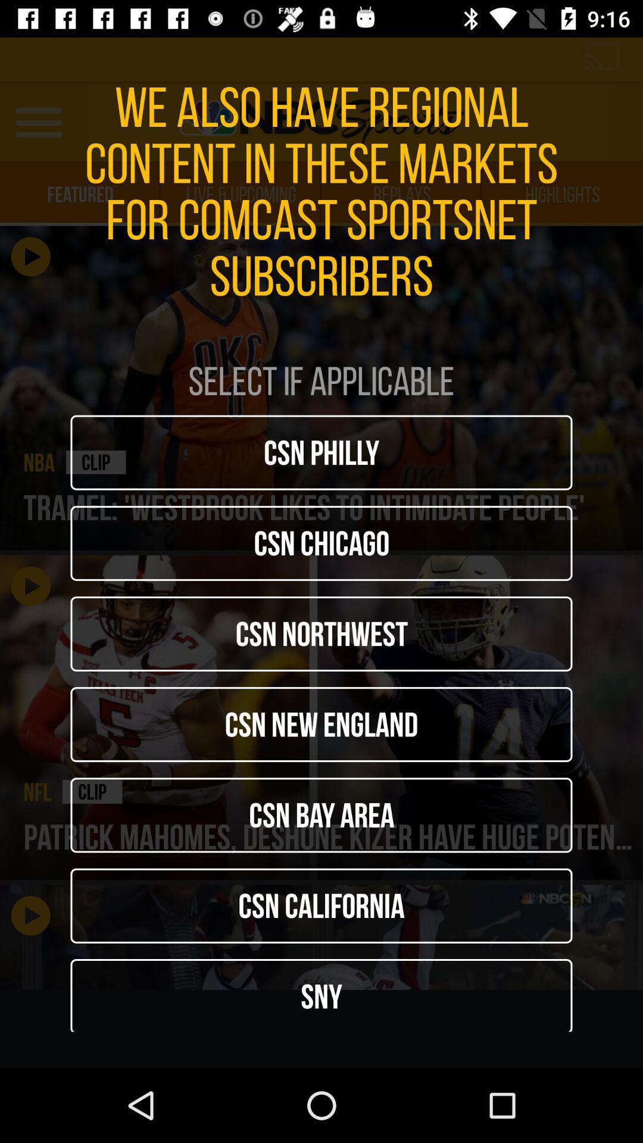  What do you see at coordinates (321, 905) in the screenshot?
I see `turn off the csn california icon` at bounding box center [321, 905].